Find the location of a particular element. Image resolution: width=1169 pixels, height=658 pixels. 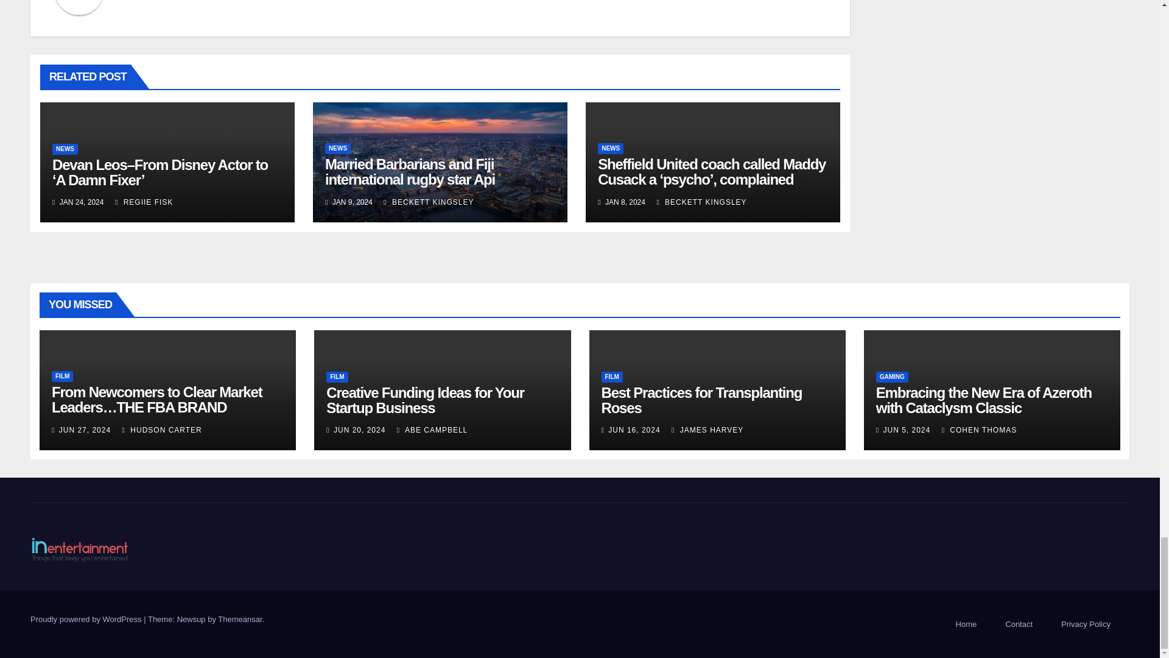

NEWS is located at coordinates (610, 149).